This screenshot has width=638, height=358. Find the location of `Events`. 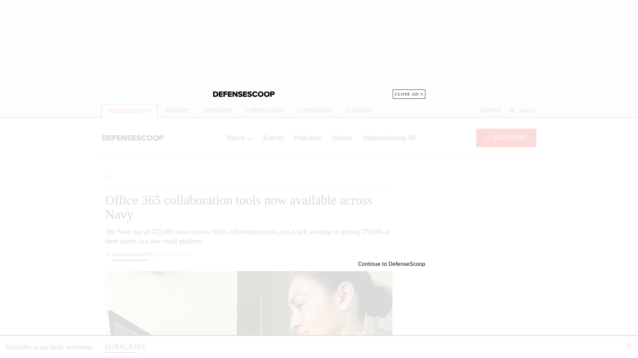

Events is located at coordinates (273, 138).